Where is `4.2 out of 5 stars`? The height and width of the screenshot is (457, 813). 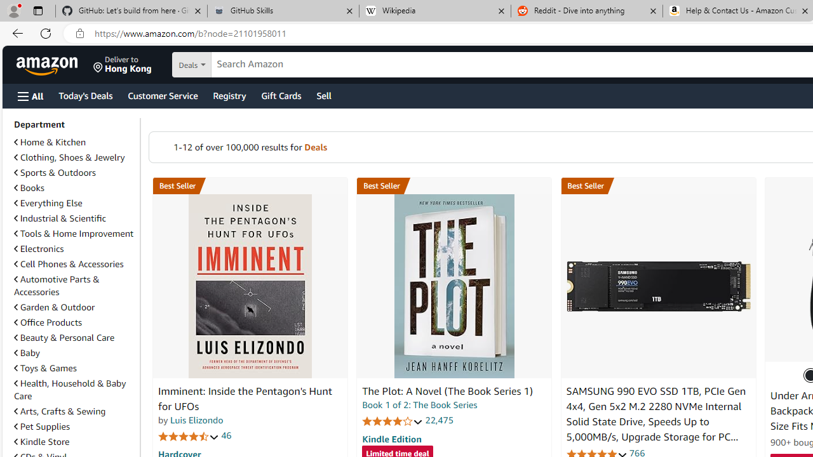 4.2 out of 5 stars is located at coordinates (393, 421).